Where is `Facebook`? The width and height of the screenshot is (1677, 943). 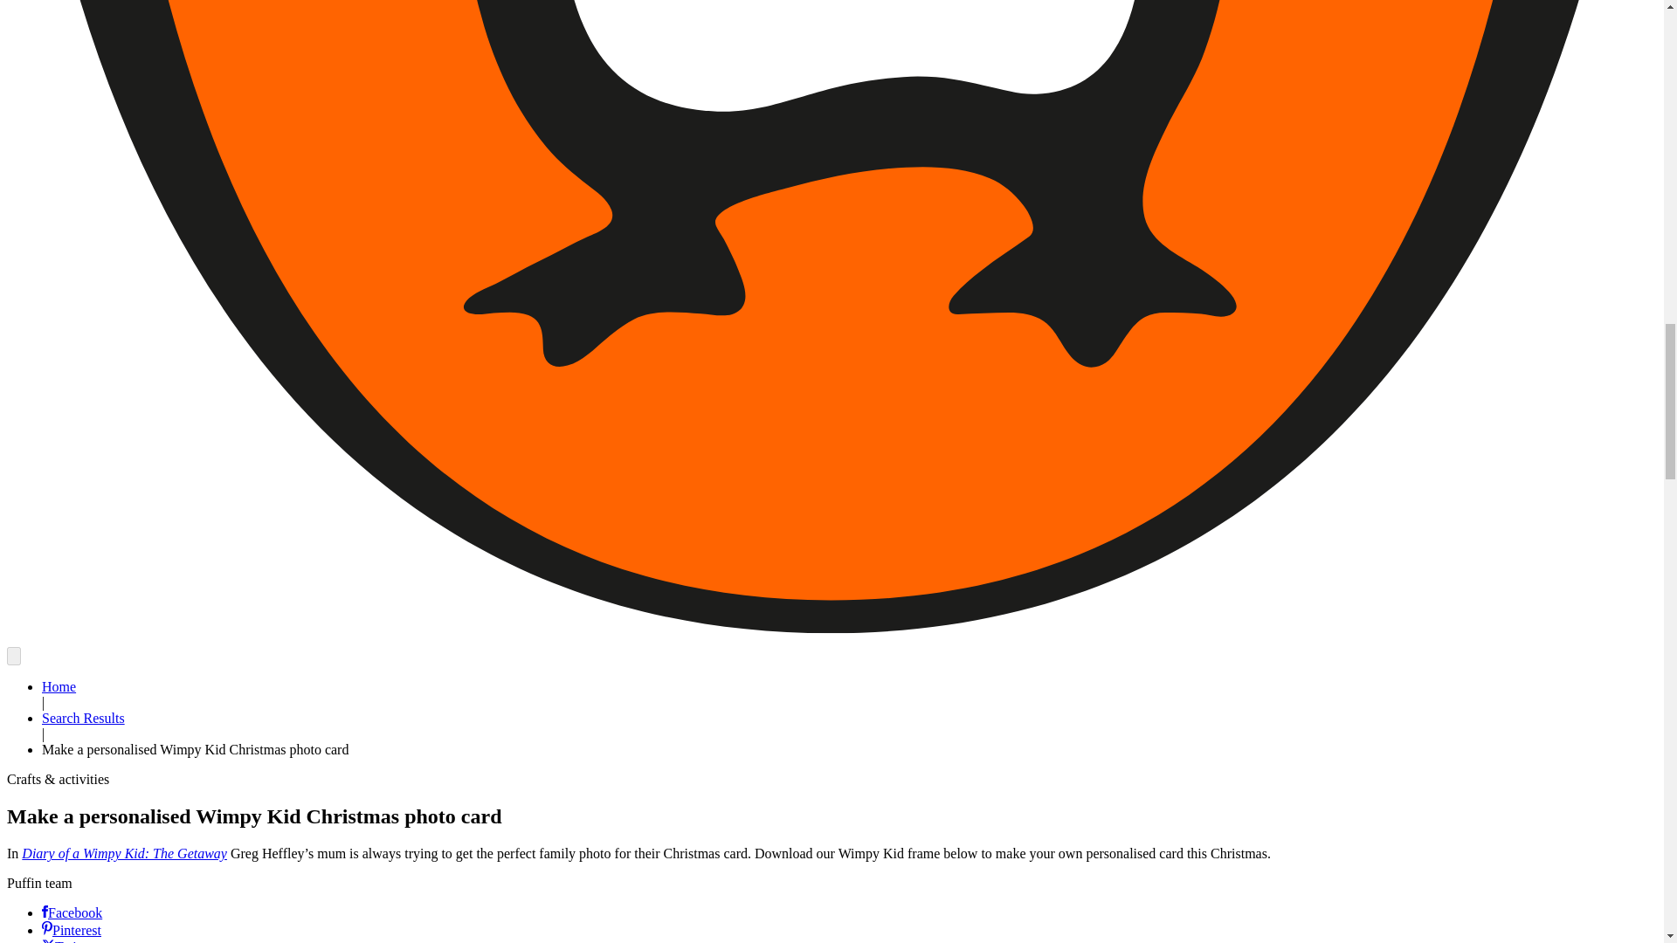 Facebook is located at coordinates (72, 912).